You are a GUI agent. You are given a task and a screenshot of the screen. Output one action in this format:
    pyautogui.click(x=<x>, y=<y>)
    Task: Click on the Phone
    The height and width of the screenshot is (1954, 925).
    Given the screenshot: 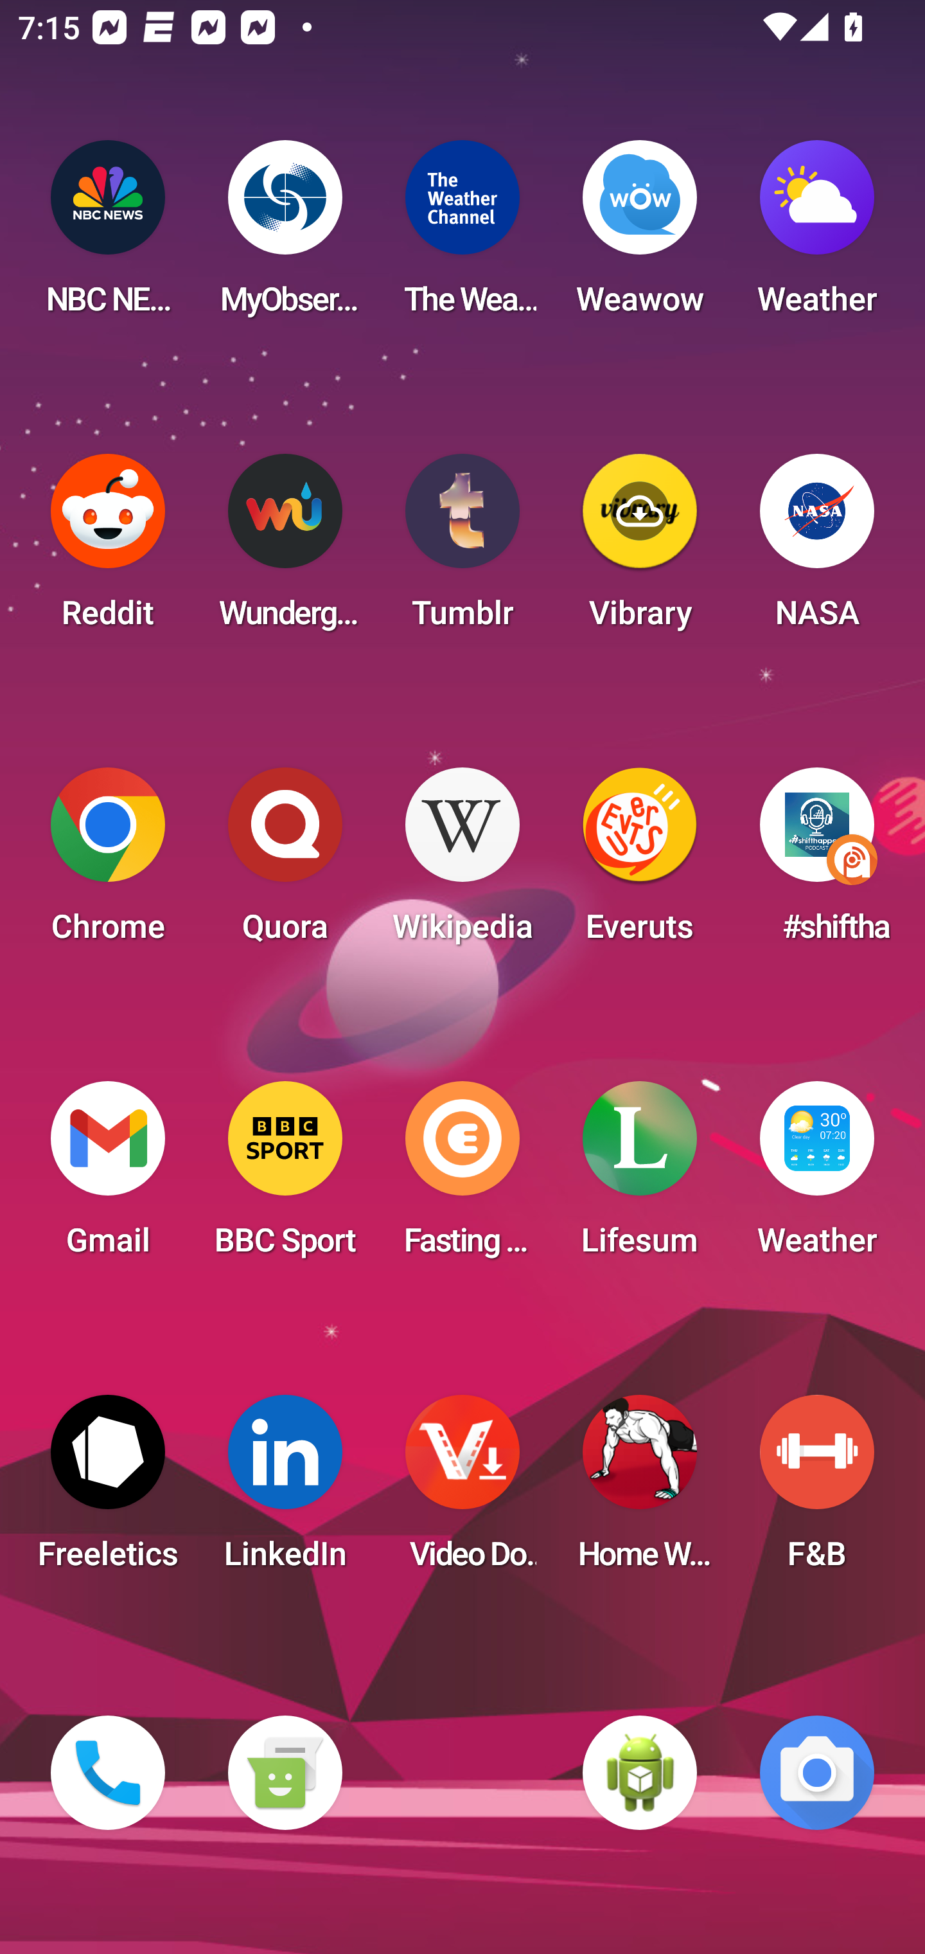 What is the action you would take?
    pyautogui.click(x=108, y=1773)
    